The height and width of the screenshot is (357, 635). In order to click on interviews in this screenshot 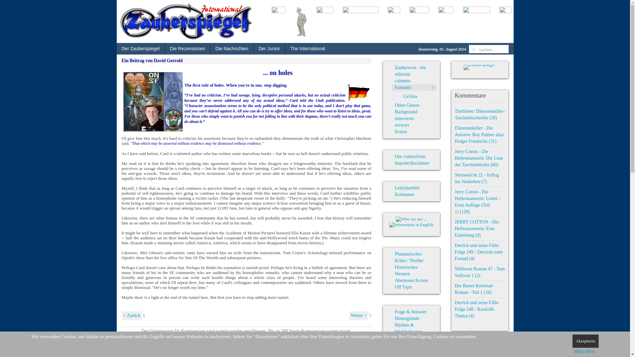, I will do `click(414, 118)`.